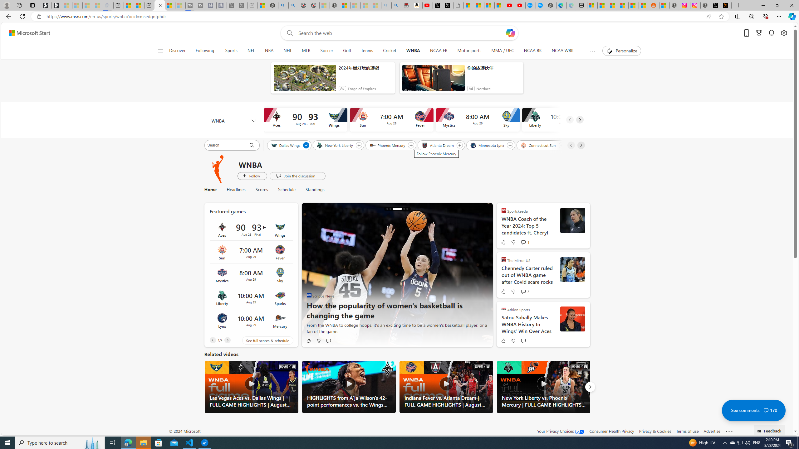  What do you see at coordinates (644, 5) in the screenshot?
I see `Shanghai, China Weather trends | Microsoft Weather` at bounding box center [644, 5].